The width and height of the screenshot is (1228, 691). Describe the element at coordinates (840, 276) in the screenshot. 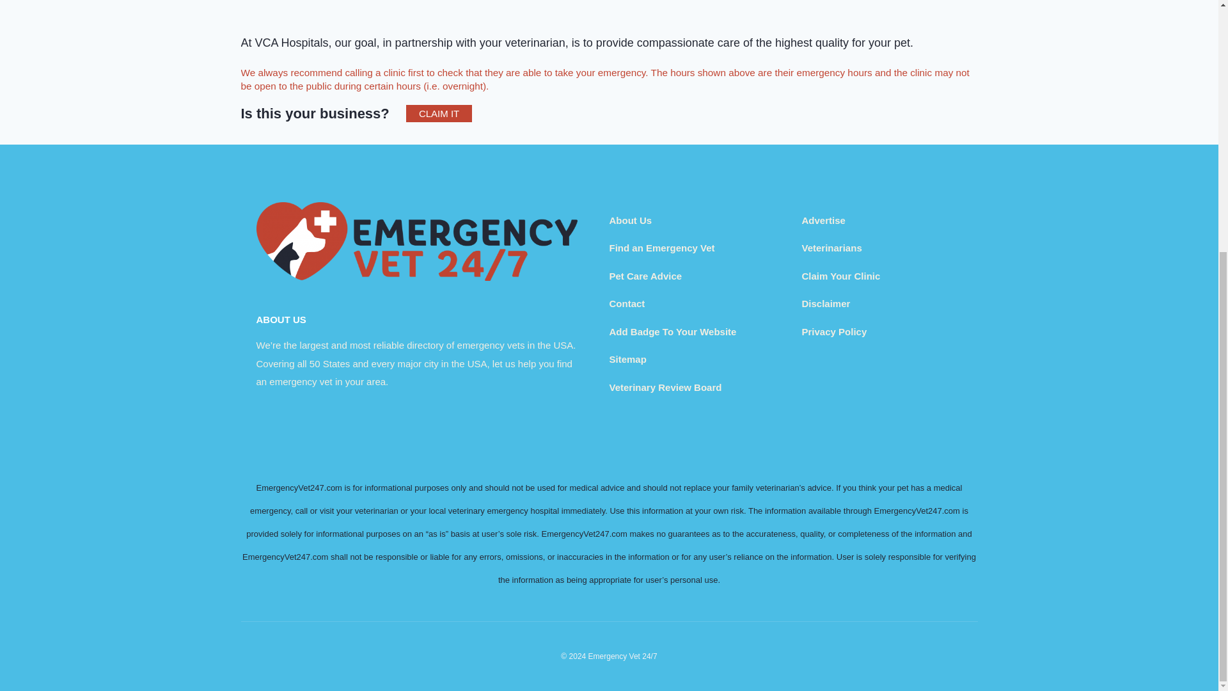

I see `Claim Your Clinic` at that location.